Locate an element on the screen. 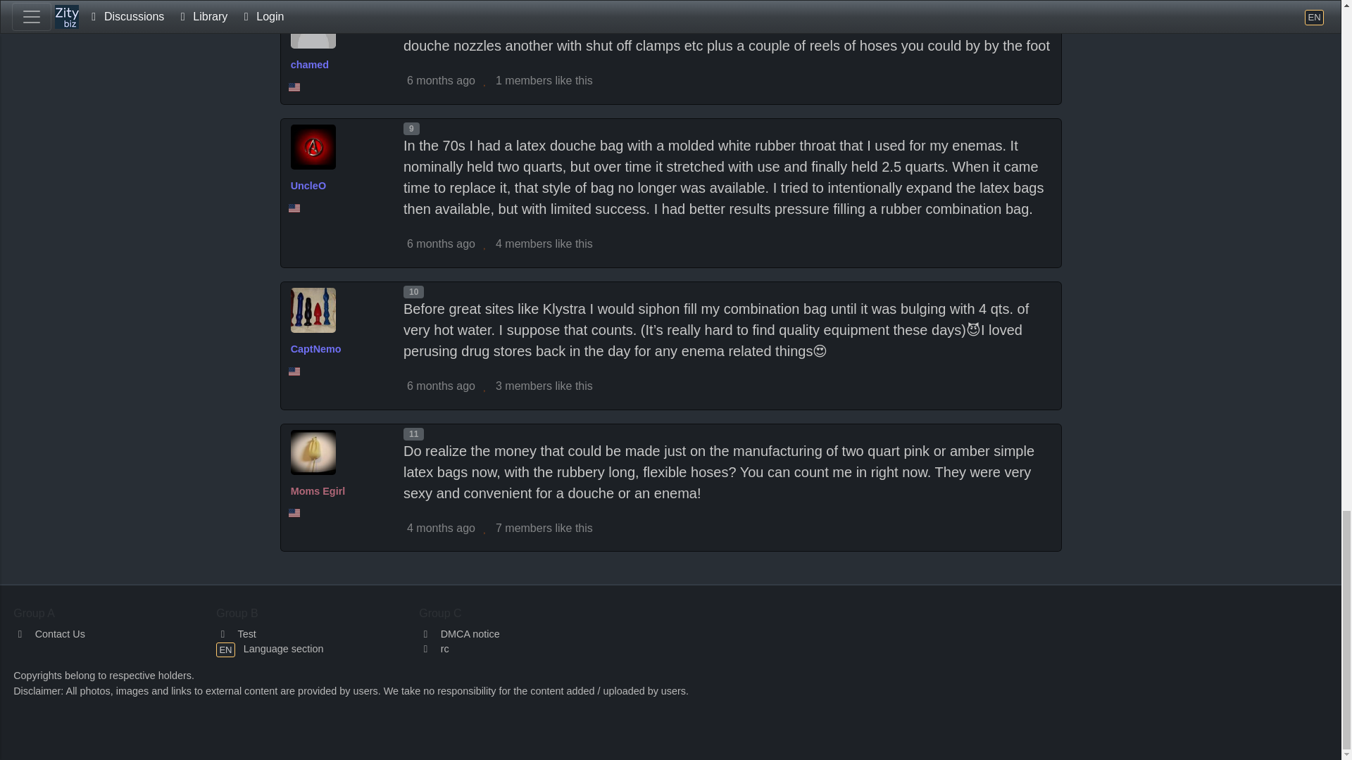 This screenshot has height=760, width=1352.   rc is located at coordinates (434, 648).